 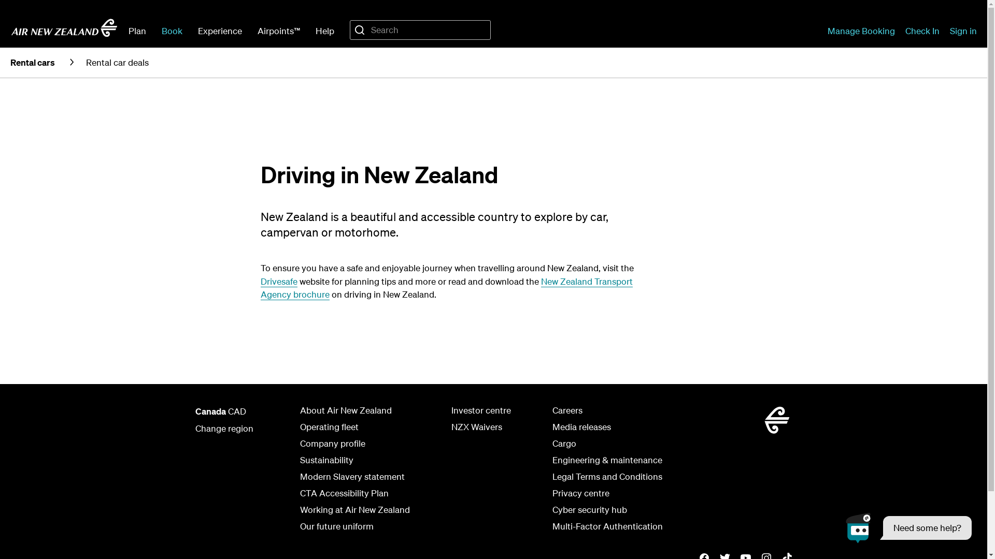 What do you see at coordinates (224, 429) in the screenshot?
I see `Change region` at bounding box center [224, 429].